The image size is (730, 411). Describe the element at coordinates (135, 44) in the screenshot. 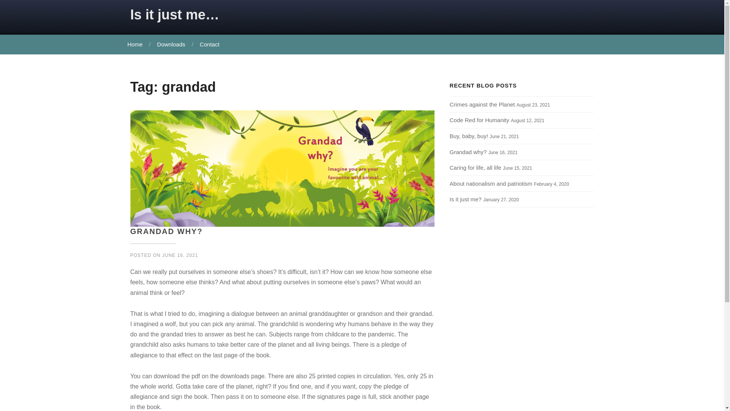

I see `Home` at that location.